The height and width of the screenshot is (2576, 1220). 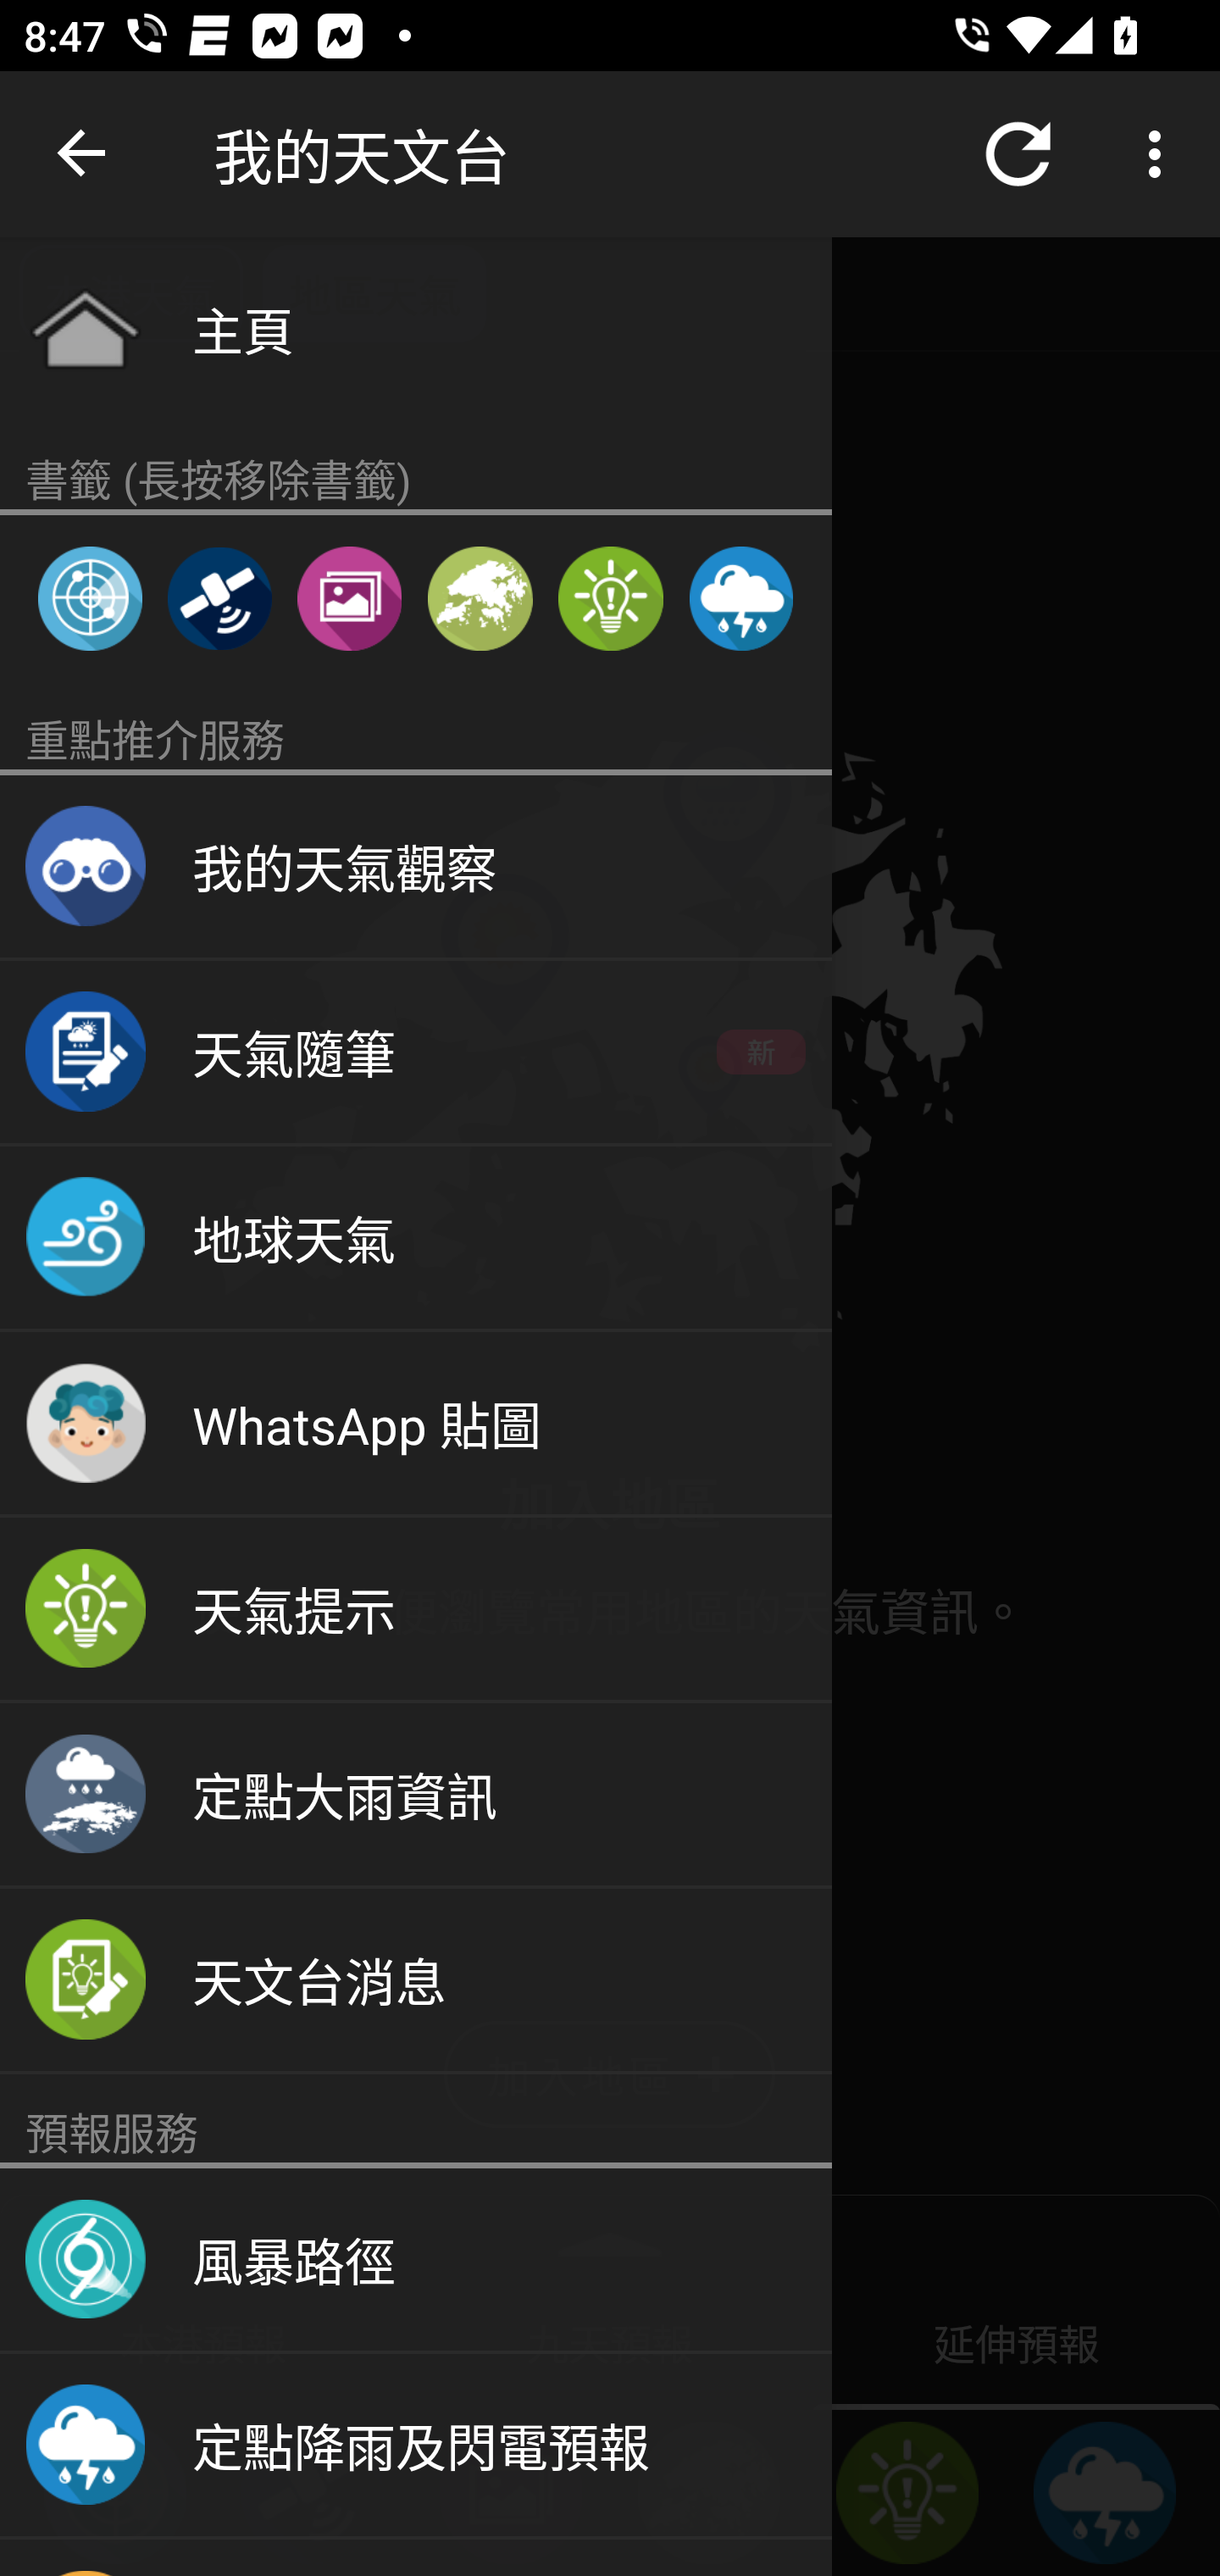 I want to click on 天文台消息, so click(x=416, y=1981).